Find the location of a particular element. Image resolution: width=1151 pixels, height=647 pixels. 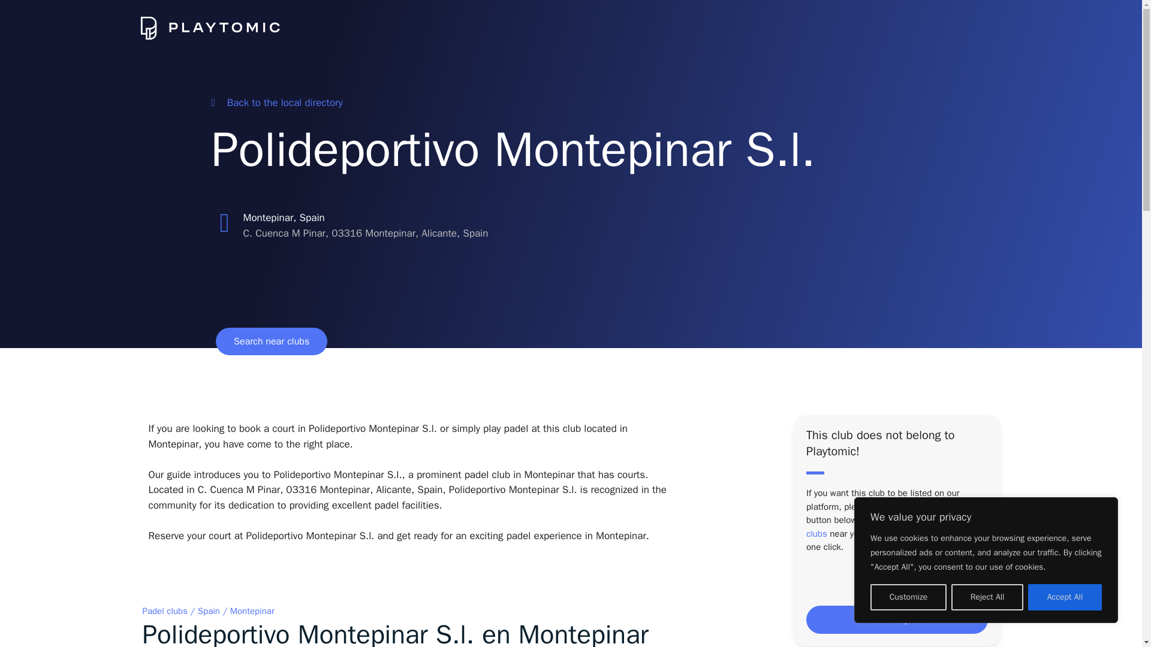

Search near clubs is located at coordinates (271, 341).